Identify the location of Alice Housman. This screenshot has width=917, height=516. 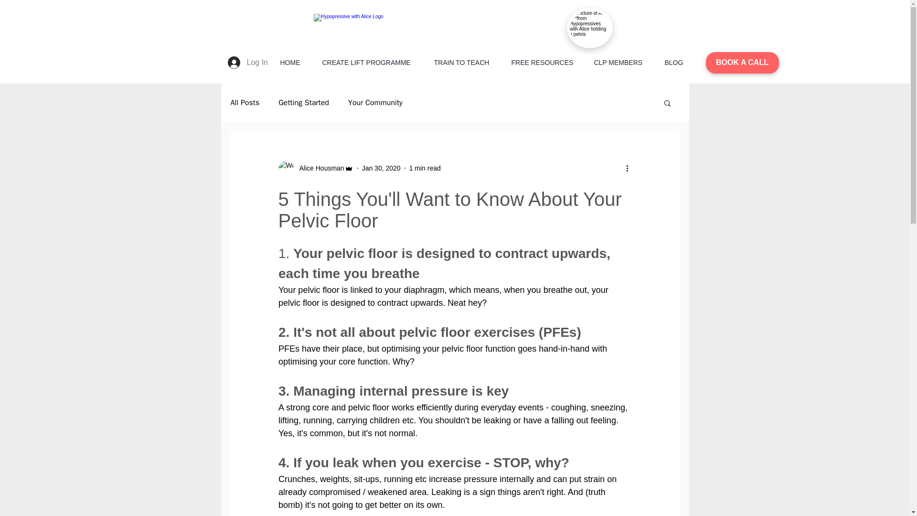
(315, 168).